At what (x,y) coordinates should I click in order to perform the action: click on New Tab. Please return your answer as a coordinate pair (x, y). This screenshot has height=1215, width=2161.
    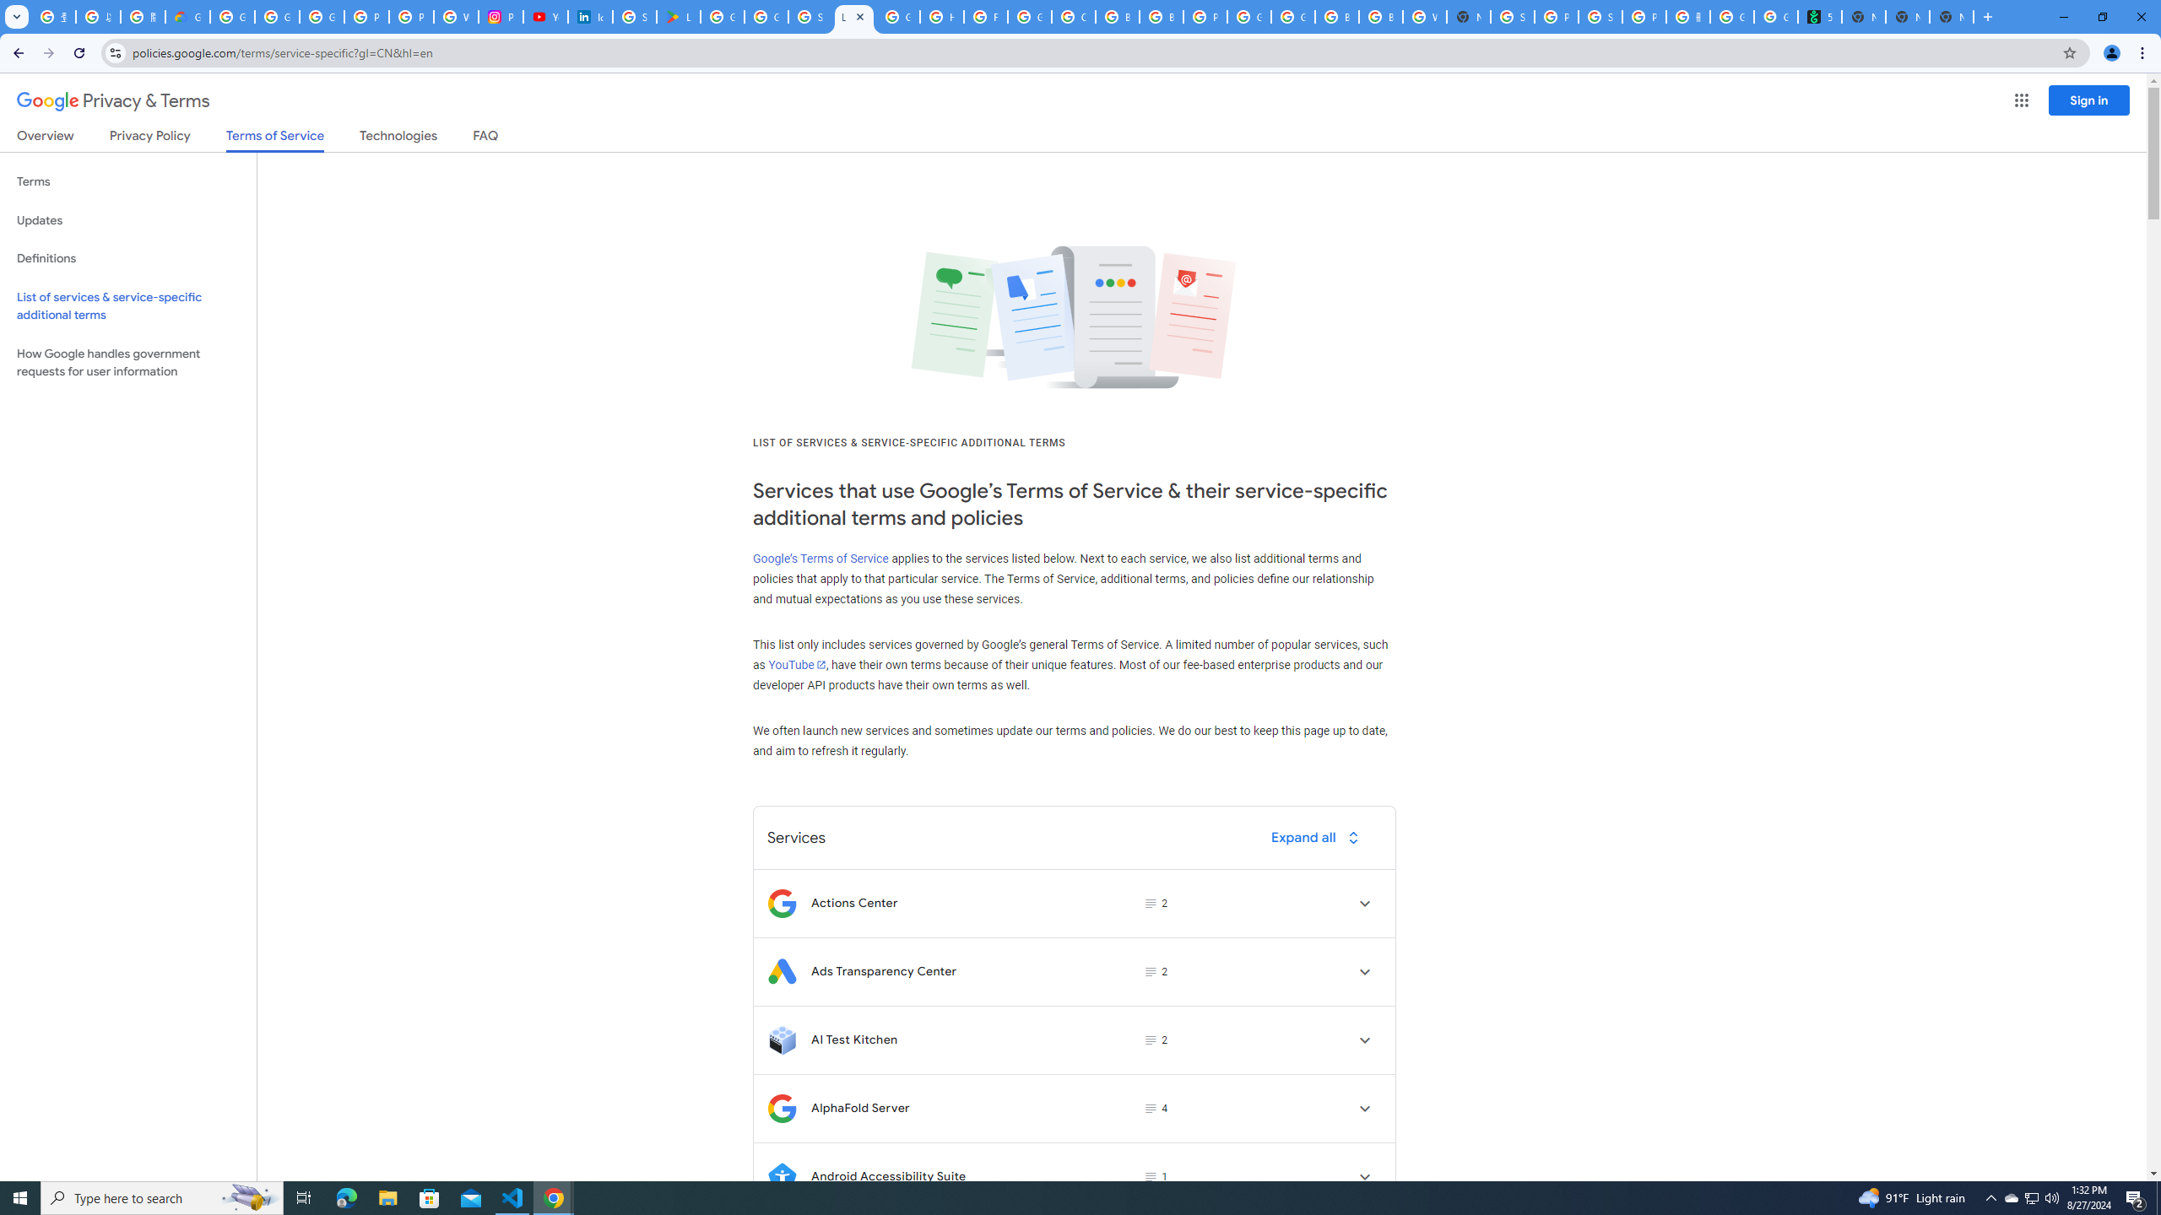
    Looking at the image, I should click on (1468, 17).